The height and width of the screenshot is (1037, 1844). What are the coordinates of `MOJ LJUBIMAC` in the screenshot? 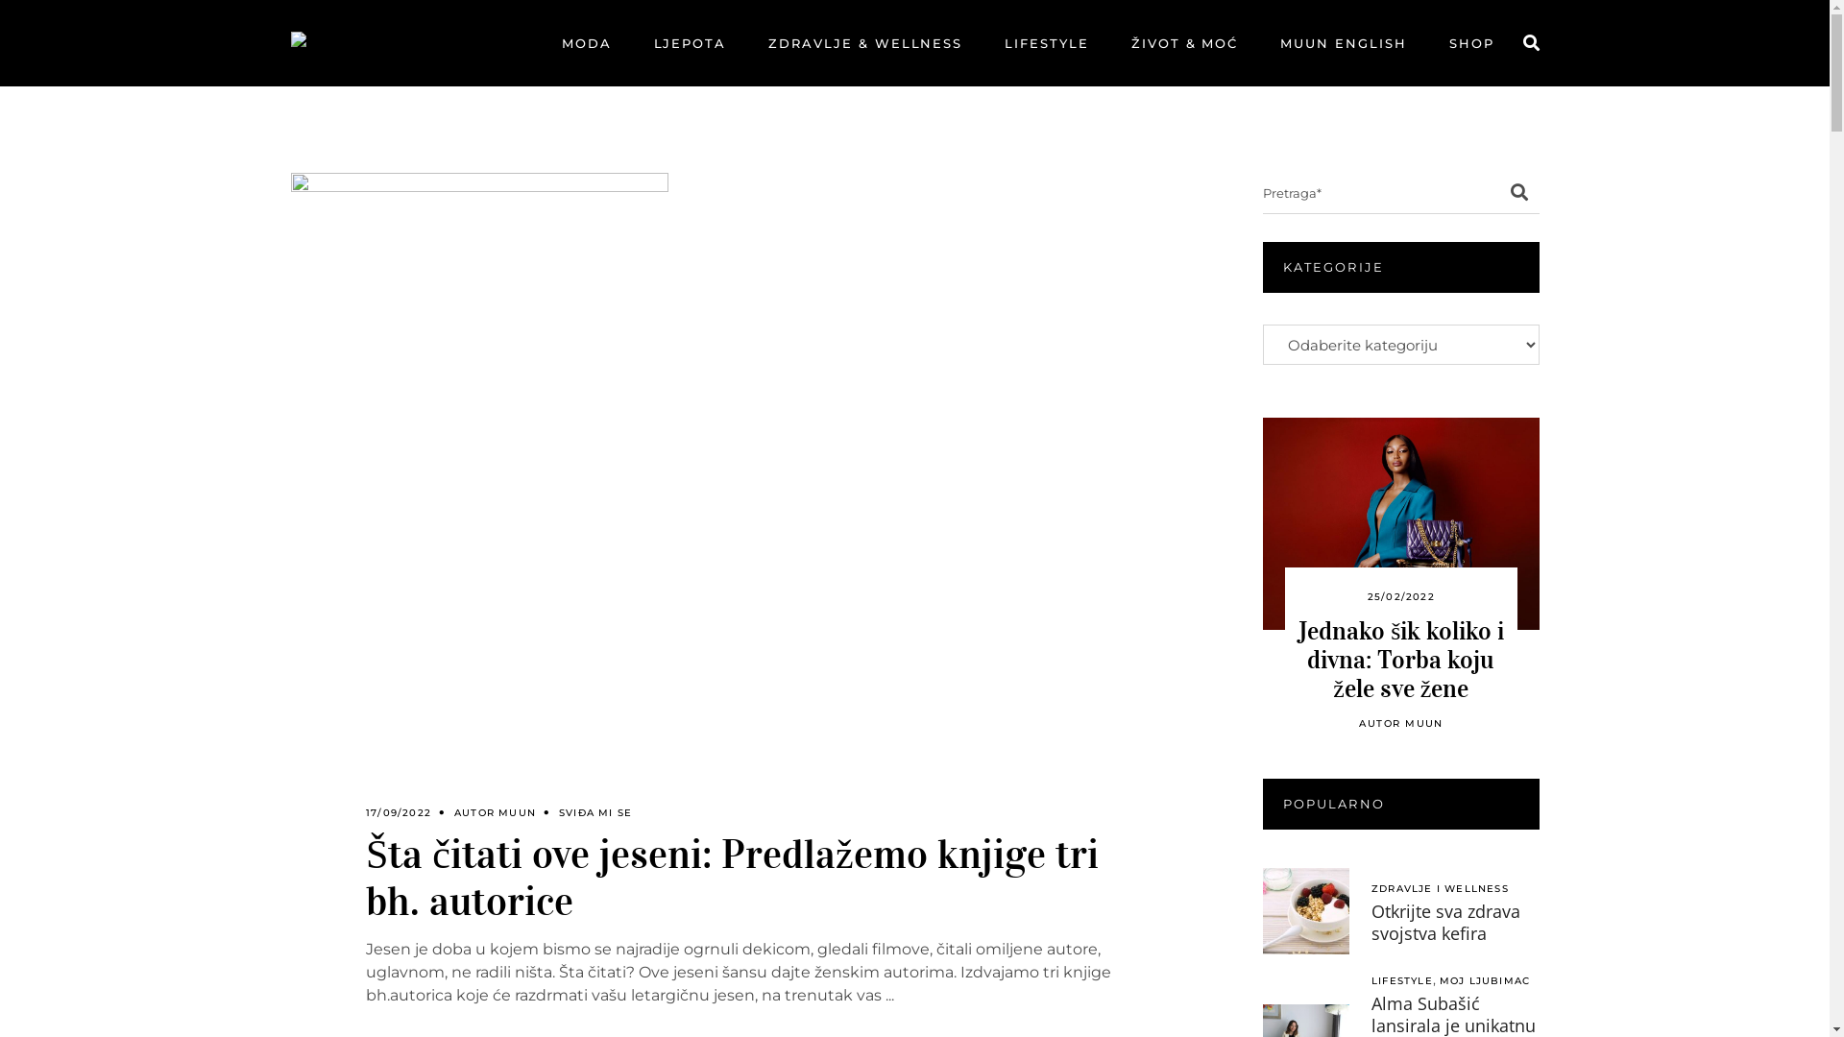 It's located at (1485, 981).